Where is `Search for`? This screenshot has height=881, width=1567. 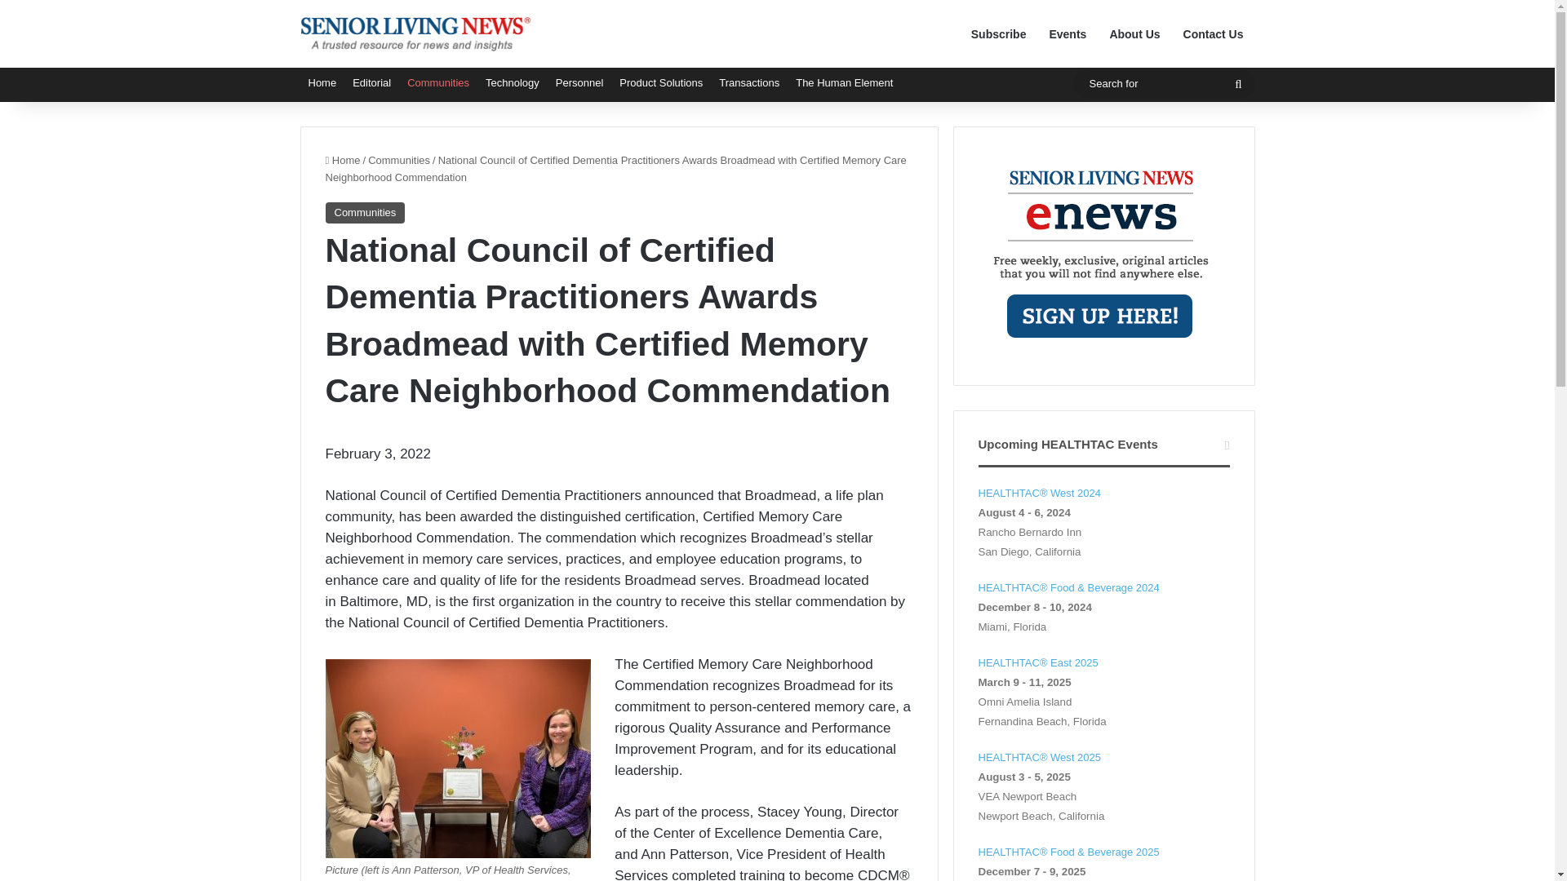
Search for is located at coordinates (1238, 83).